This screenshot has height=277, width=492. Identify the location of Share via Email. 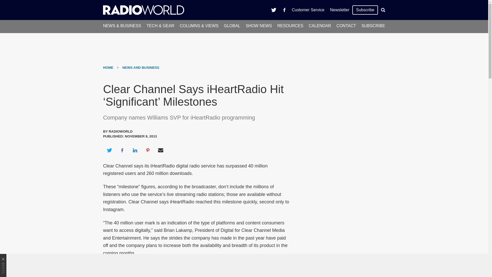
(161, 150).